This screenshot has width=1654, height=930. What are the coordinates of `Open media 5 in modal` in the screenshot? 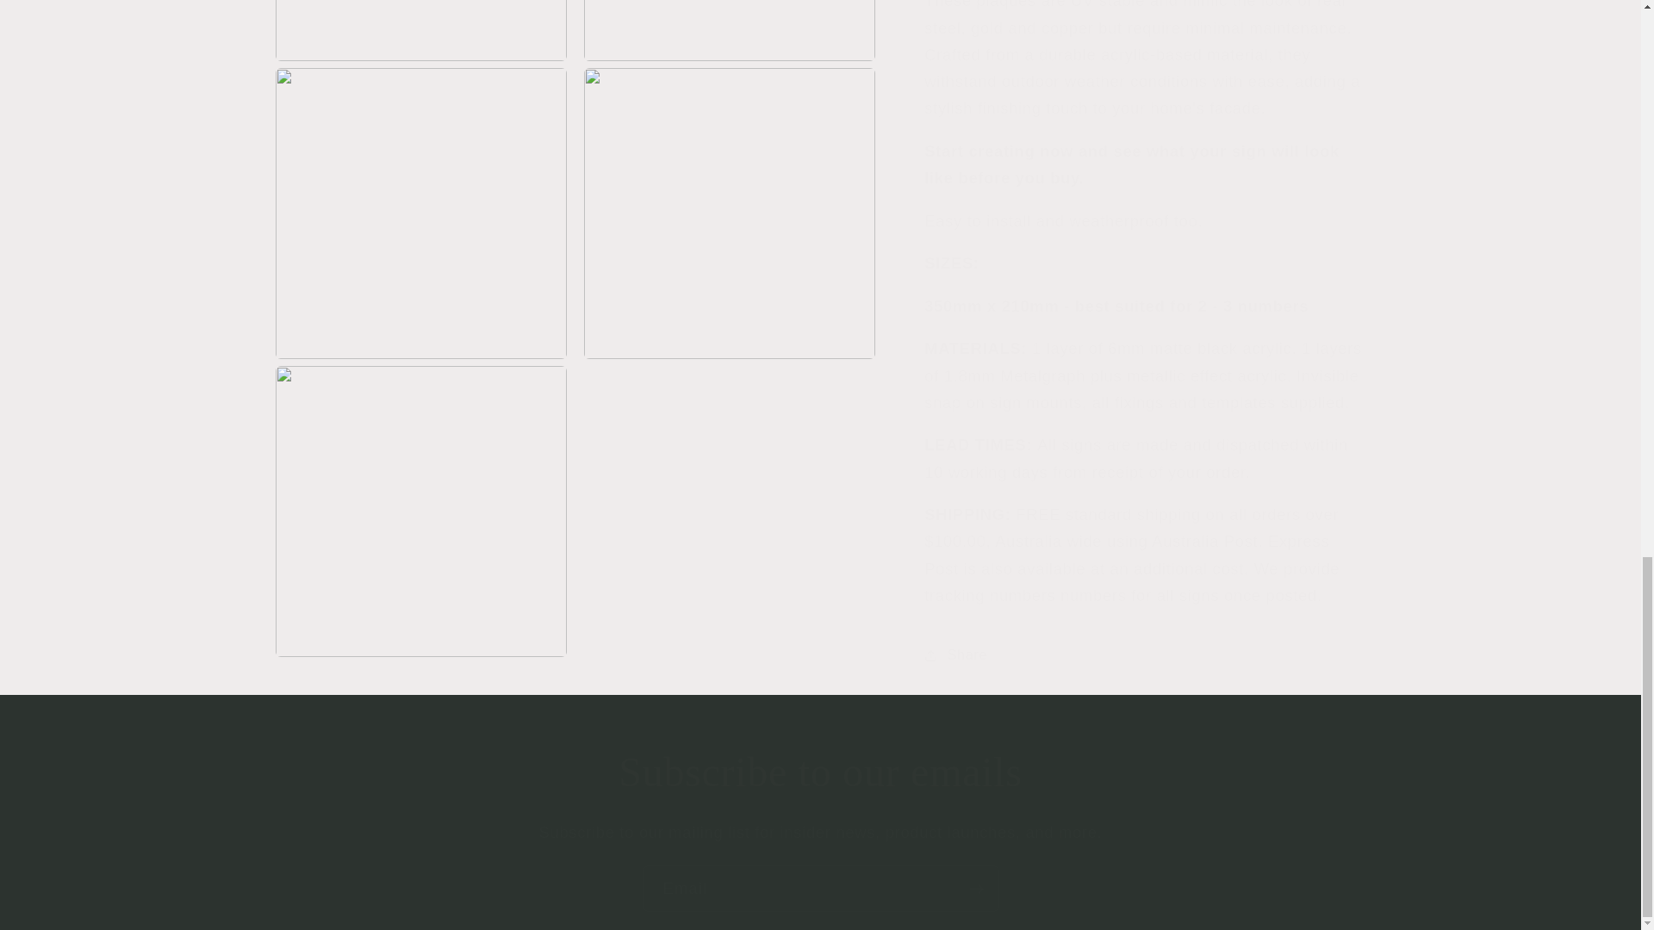 It's located at (729, 21).